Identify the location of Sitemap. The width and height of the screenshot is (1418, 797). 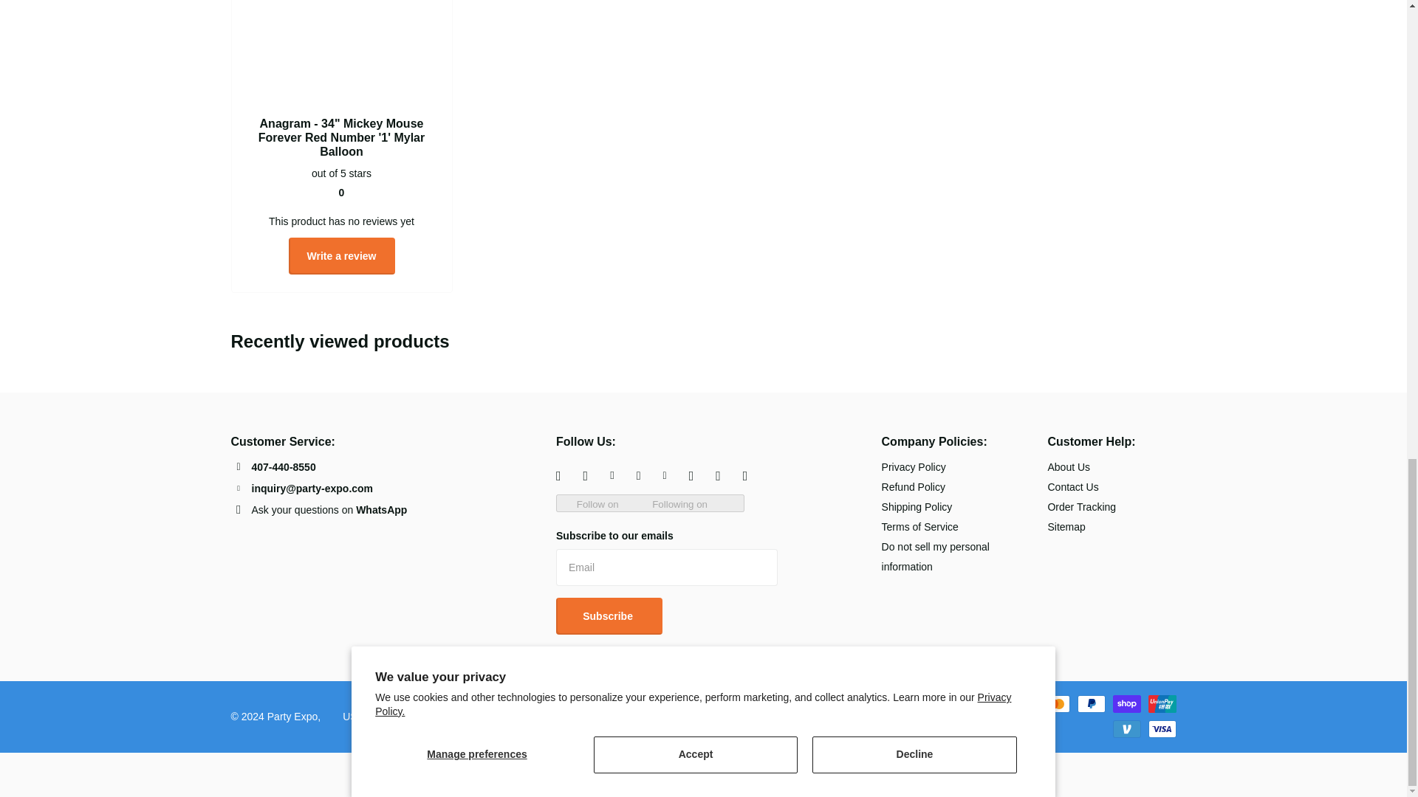
(1066, 527).